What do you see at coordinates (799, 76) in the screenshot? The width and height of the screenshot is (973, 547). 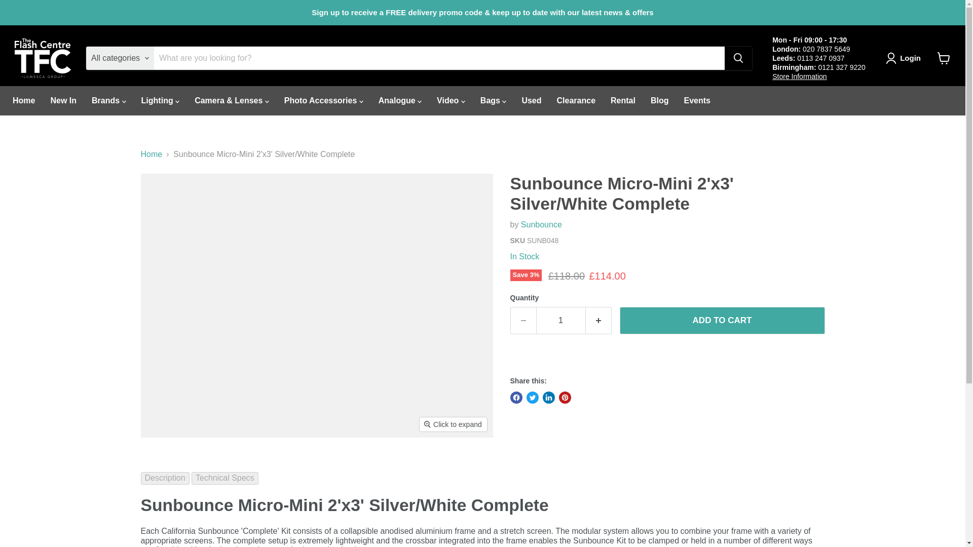 I see `Store Information` at bounding box center [799, 76].